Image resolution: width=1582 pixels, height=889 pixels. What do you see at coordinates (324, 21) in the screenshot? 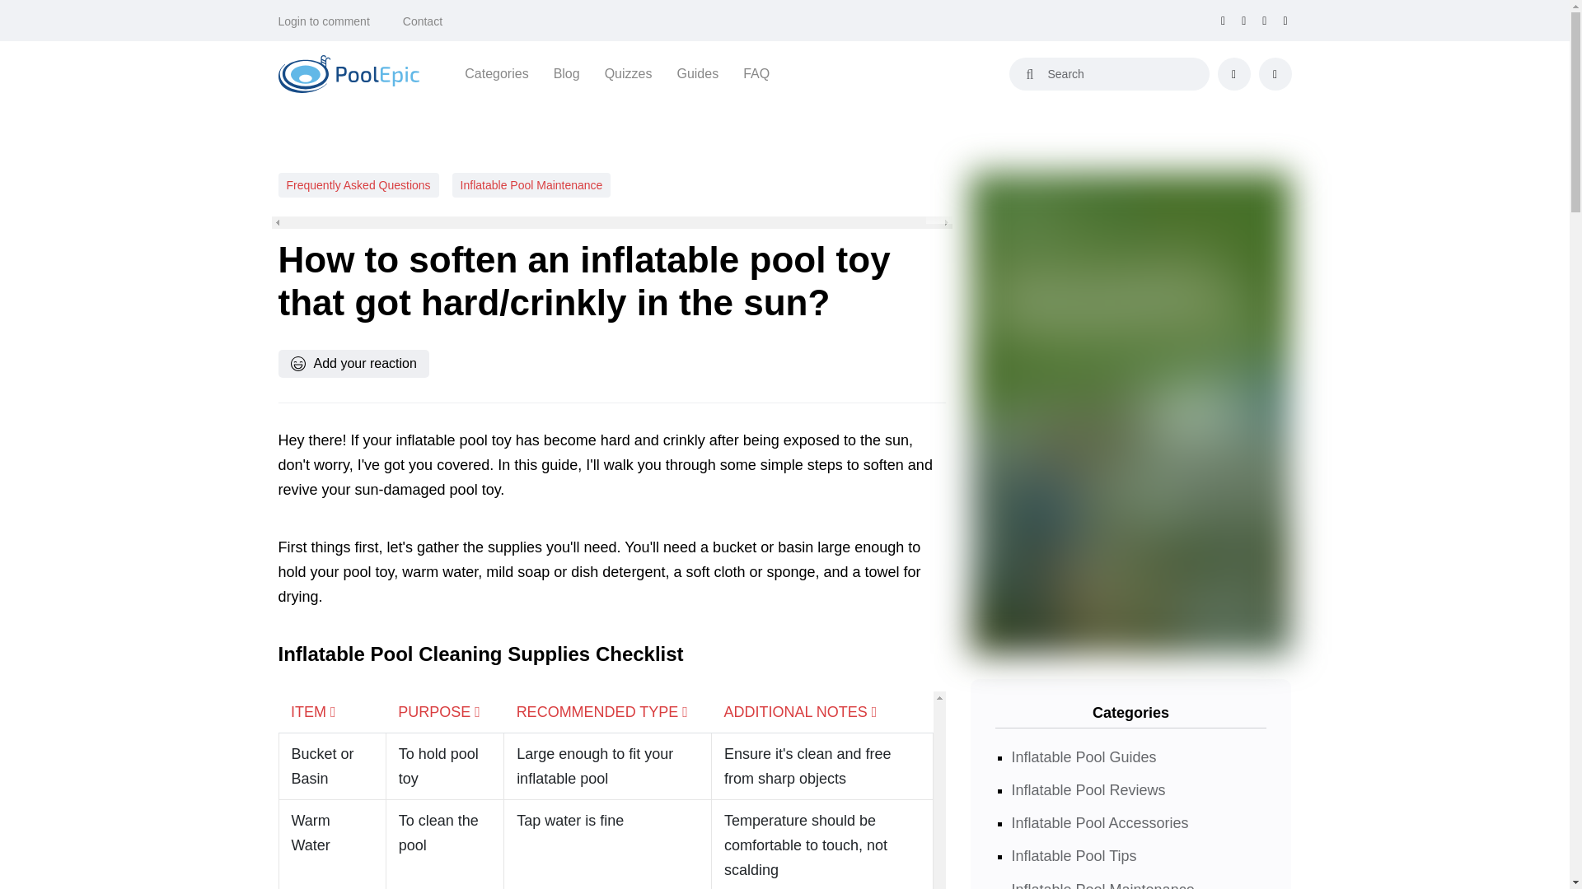
I see `Login to comment` at bounding box center [324, 21].